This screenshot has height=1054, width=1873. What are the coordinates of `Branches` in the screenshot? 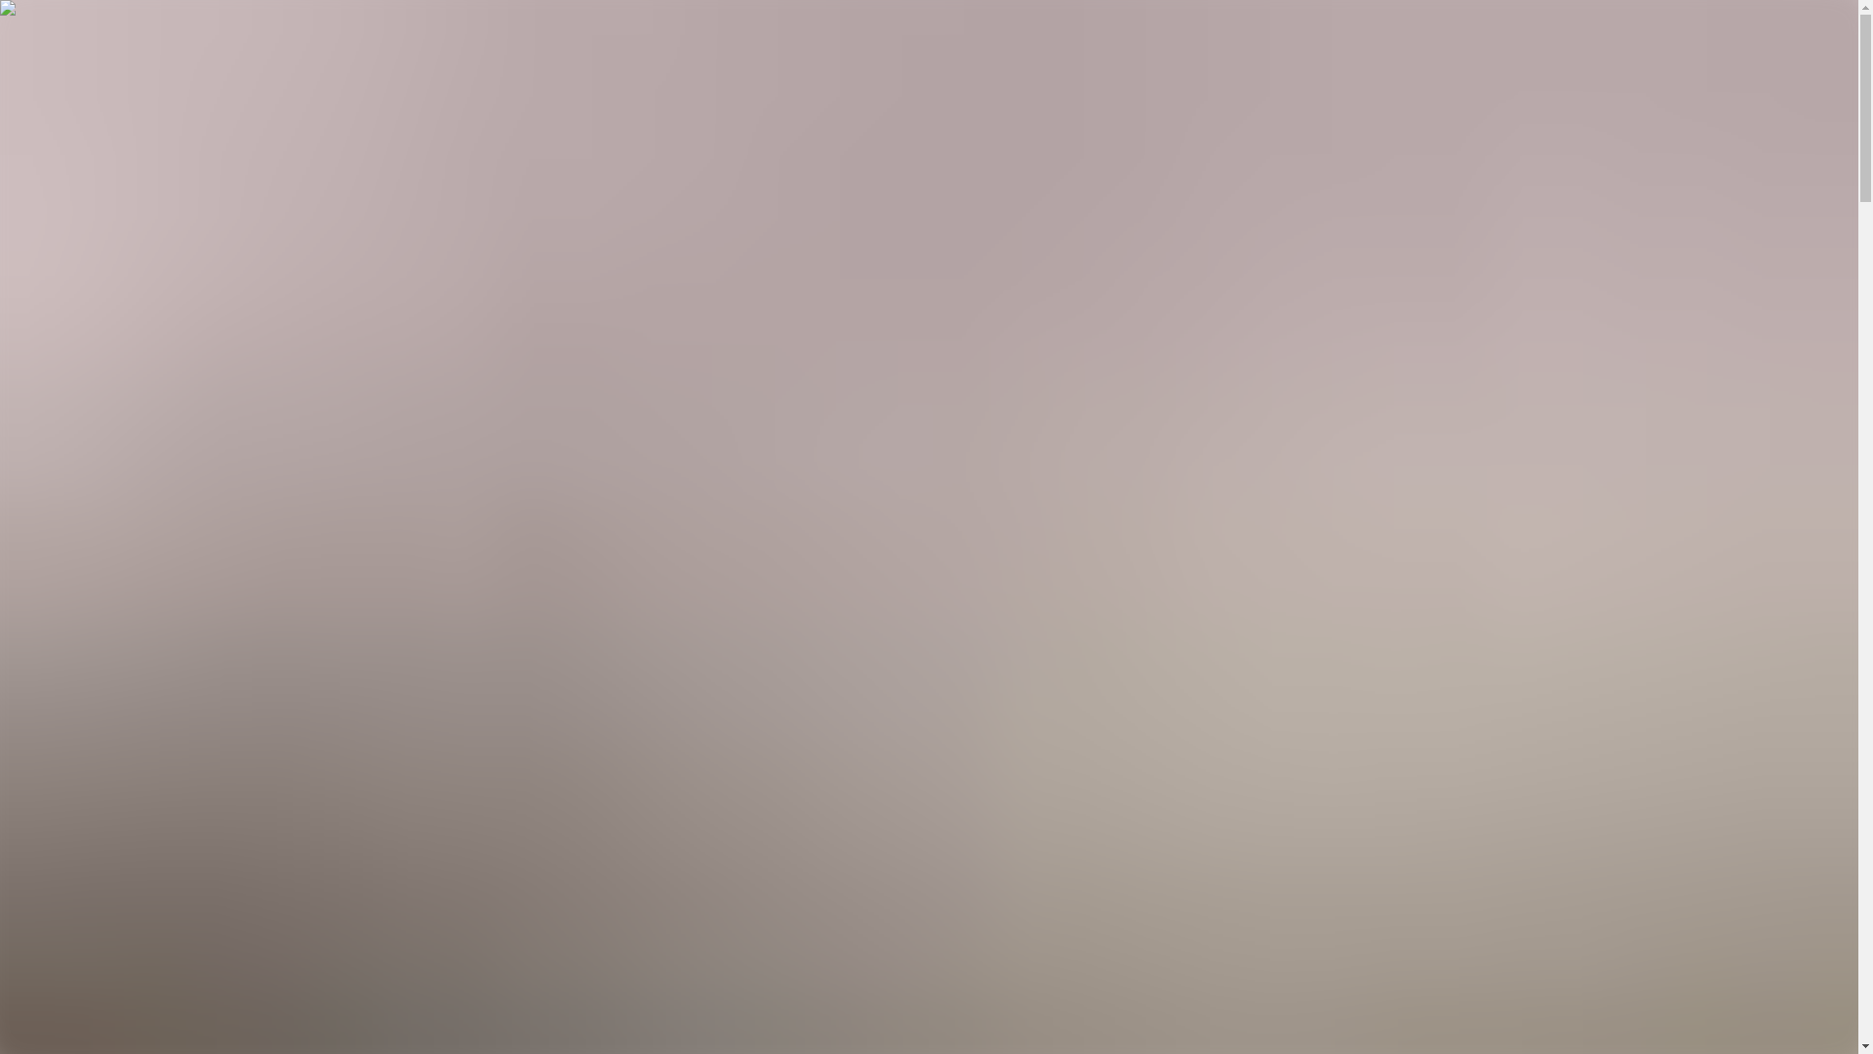 It's located at (189, 85).